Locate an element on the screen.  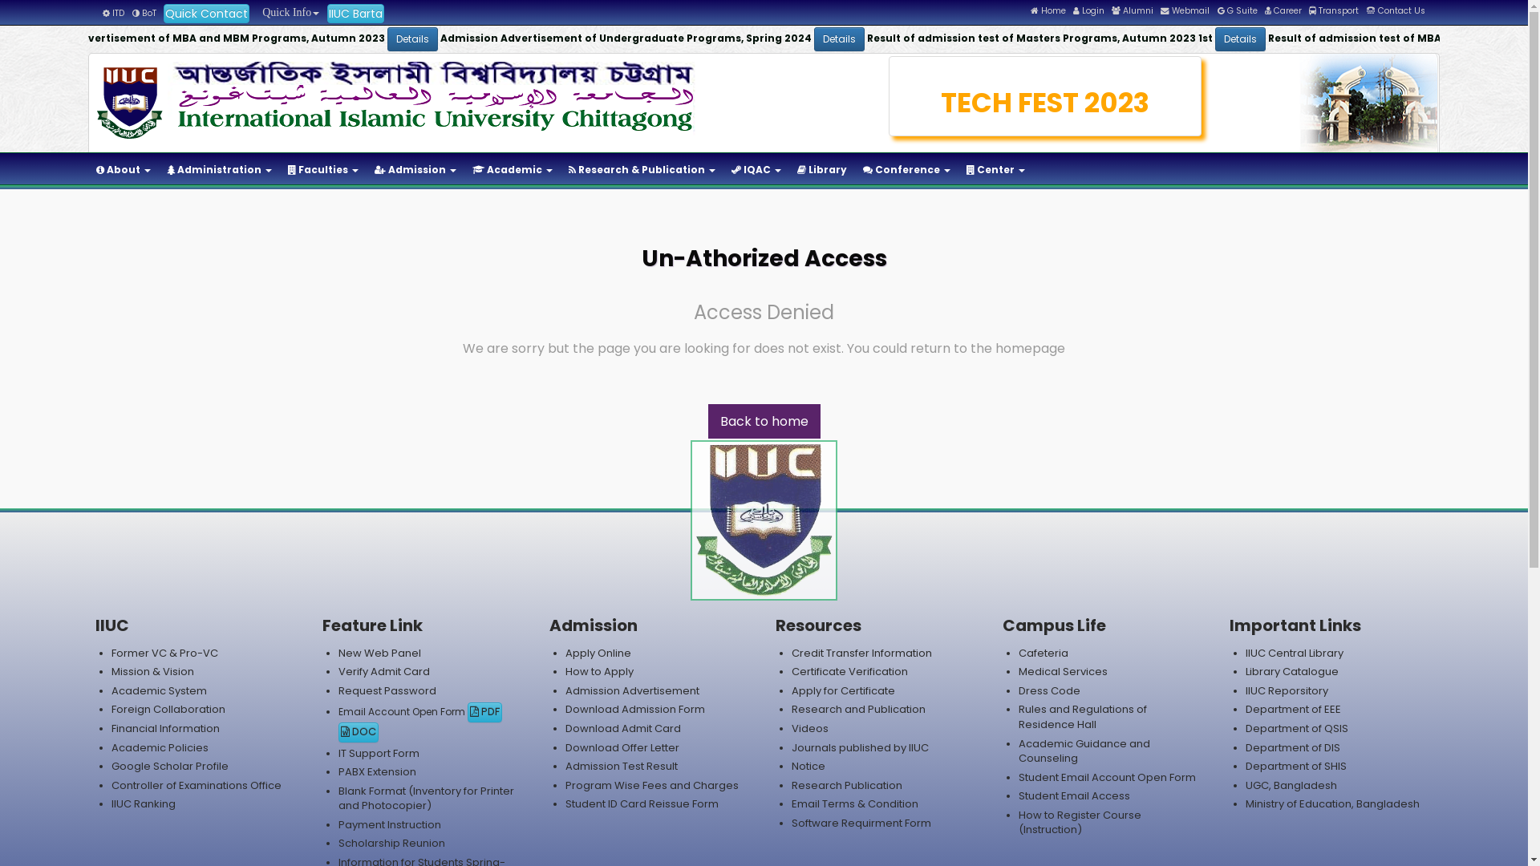
Software Requirment Form is located at coordinates (861, 823).